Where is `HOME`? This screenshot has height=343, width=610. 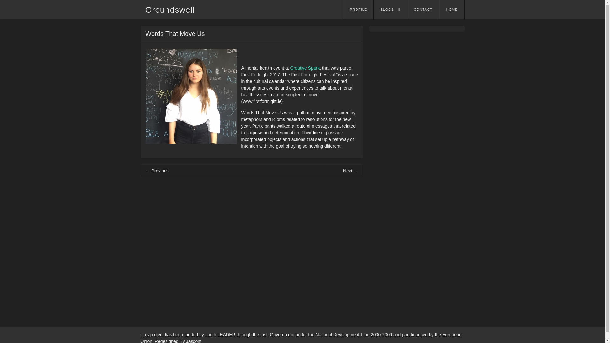
HOME is located at coordinates (452, 10).